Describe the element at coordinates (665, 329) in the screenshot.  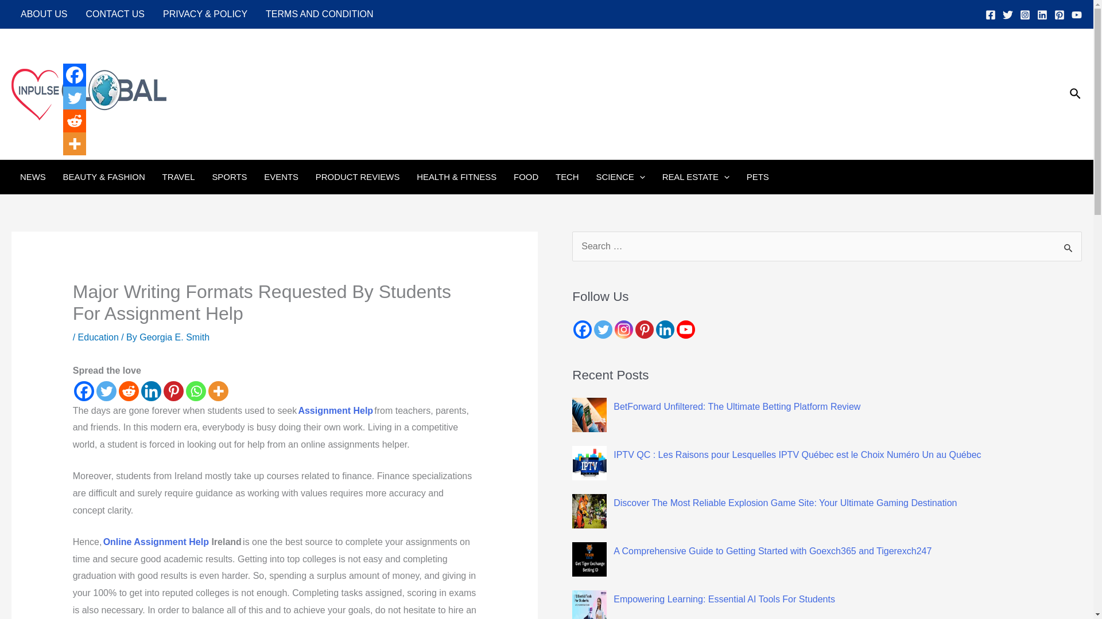
I see `Linkedin` at that location.